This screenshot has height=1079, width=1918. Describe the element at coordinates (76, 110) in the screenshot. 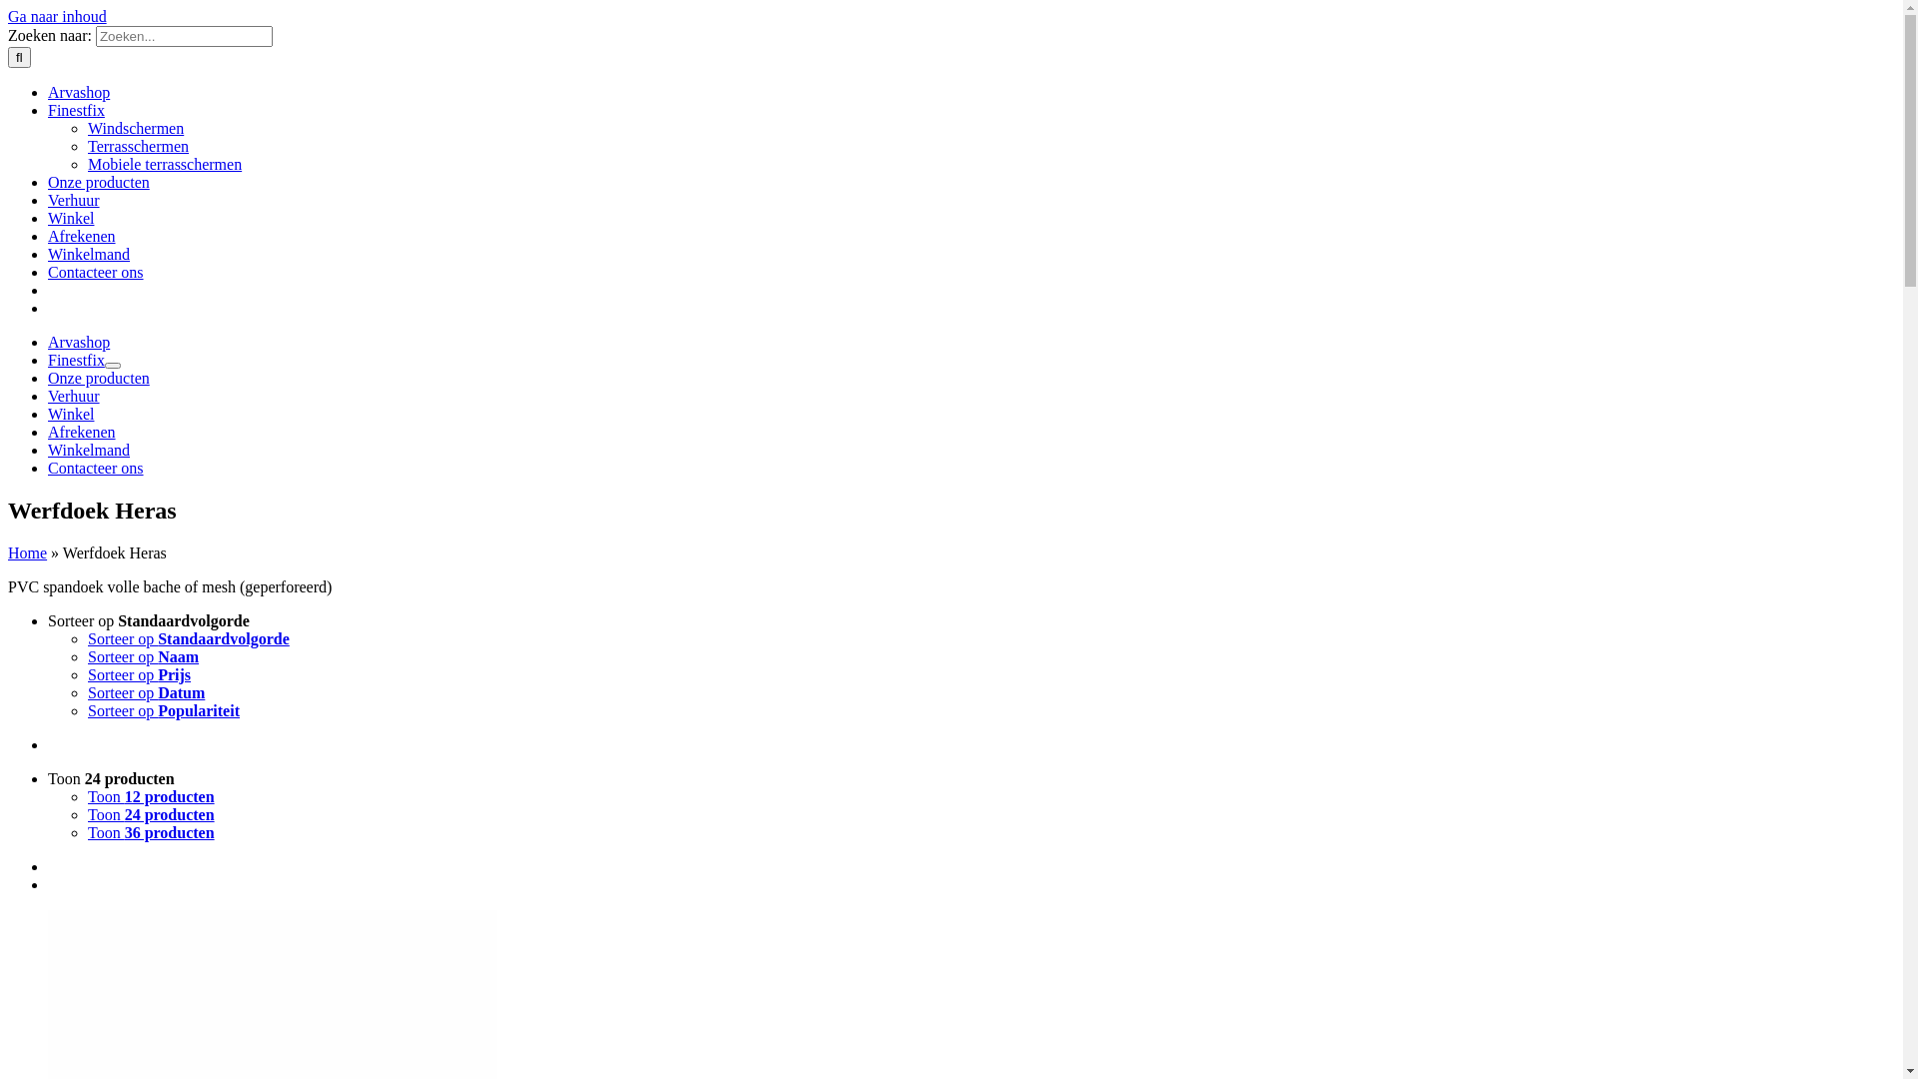

I see `Finestfix` at that location.